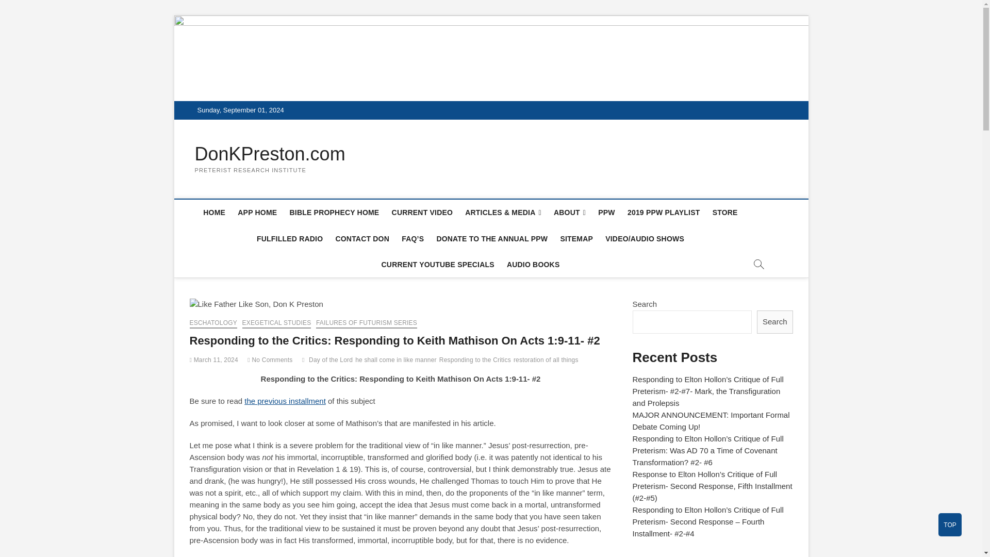 Image resolution: width=990 pixels, height=557 pixels. What do you see at coordinates (576, 239) in the screenshot?
I see `SITEMAP` at bounding box center [576, 239].